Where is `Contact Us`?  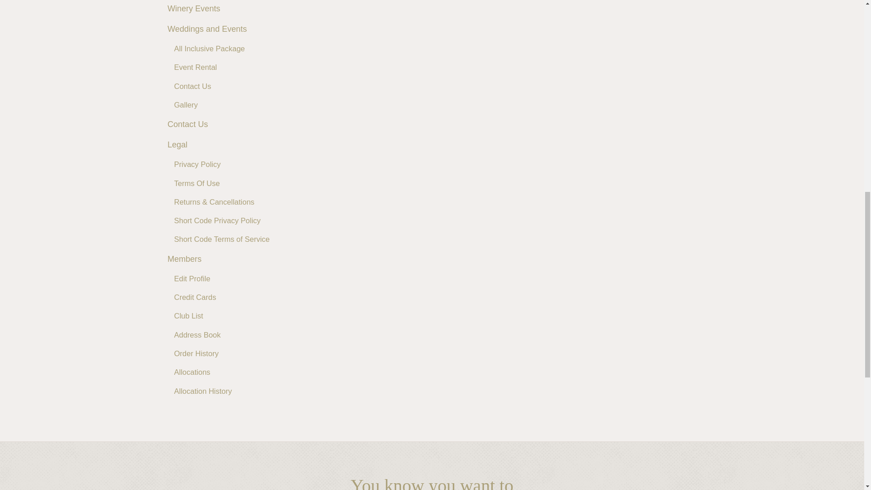
Contact Us is located at coordinates (187, 124).